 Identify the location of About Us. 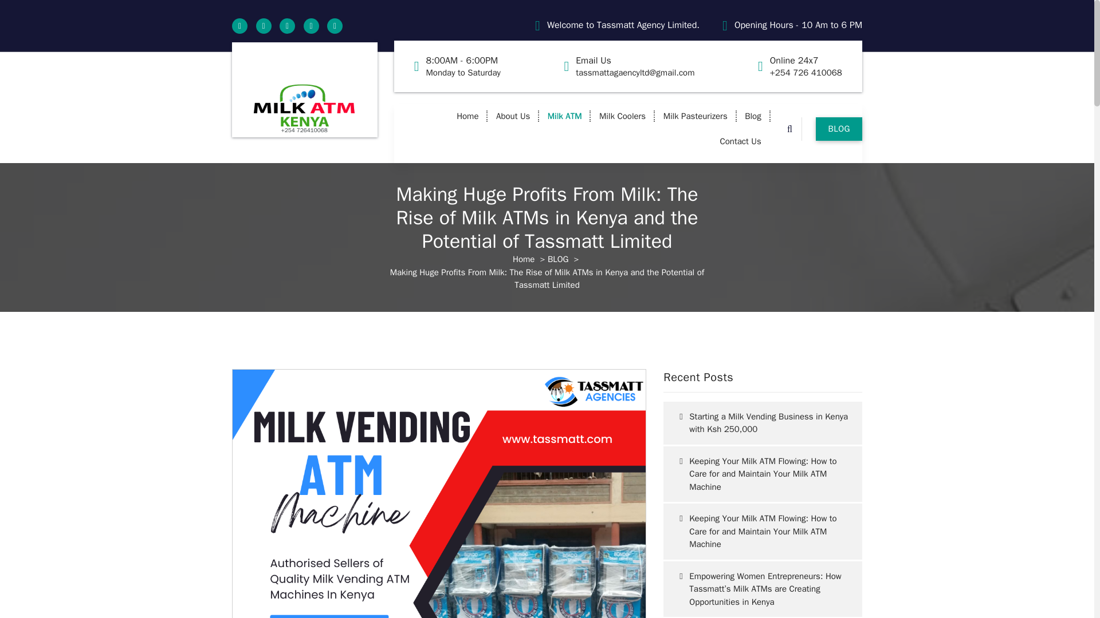
(513, 116).